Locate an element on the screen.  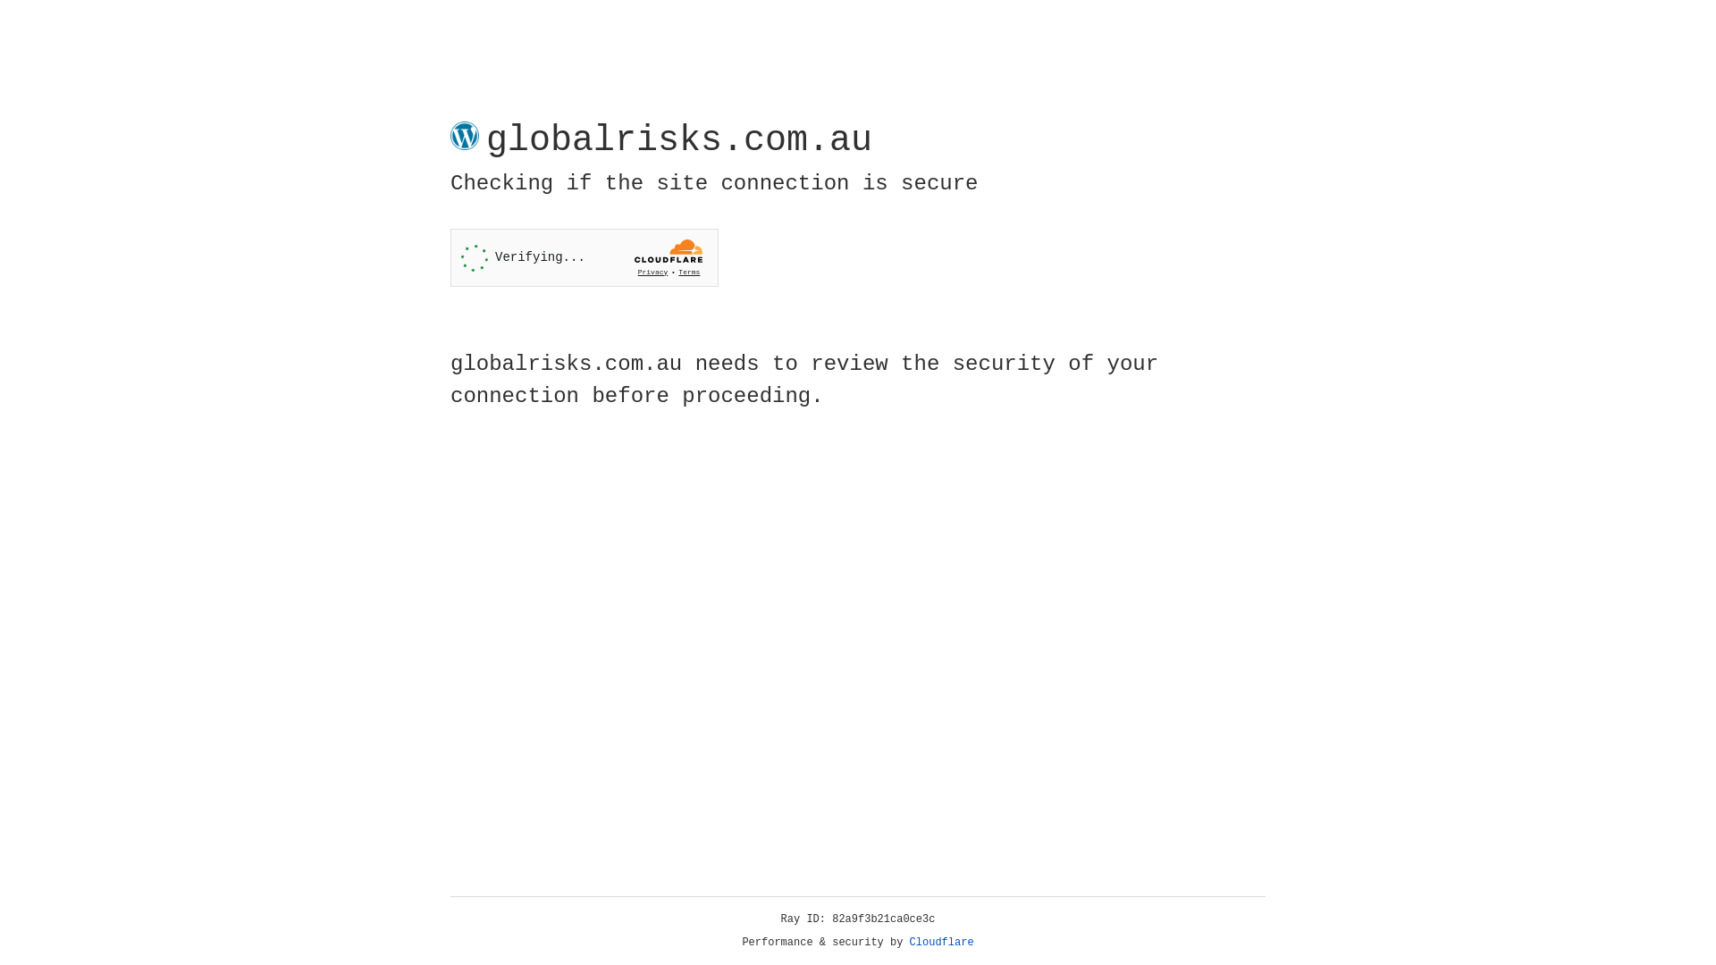
Widget containing a Cloudflare security challenge is located at coordinates (585, 257).